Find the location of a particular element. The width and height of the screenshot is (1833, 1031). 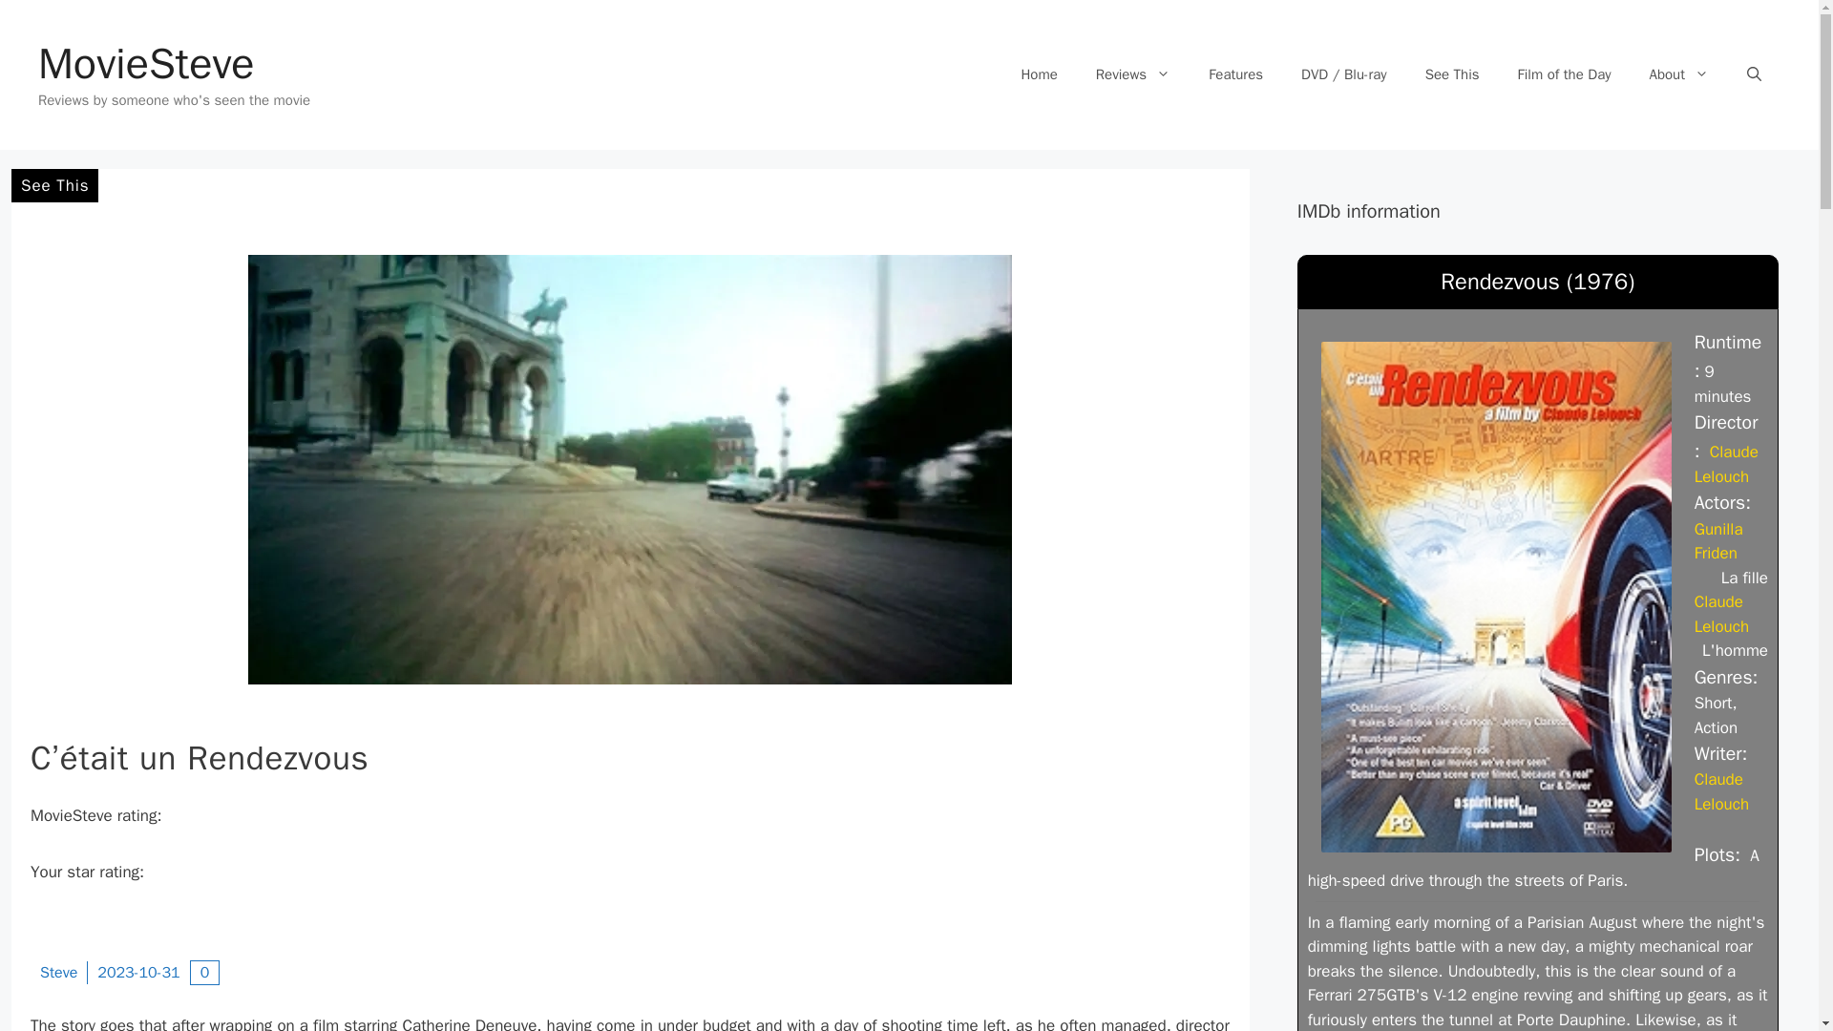

open a new window with IMDb informations is located at coordinates (1720, 614).